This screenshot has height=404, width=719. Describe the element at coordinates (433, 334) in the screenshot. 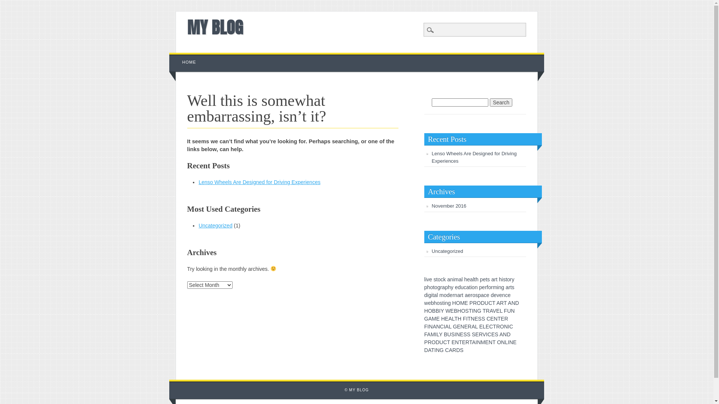

I see `M` at that location.